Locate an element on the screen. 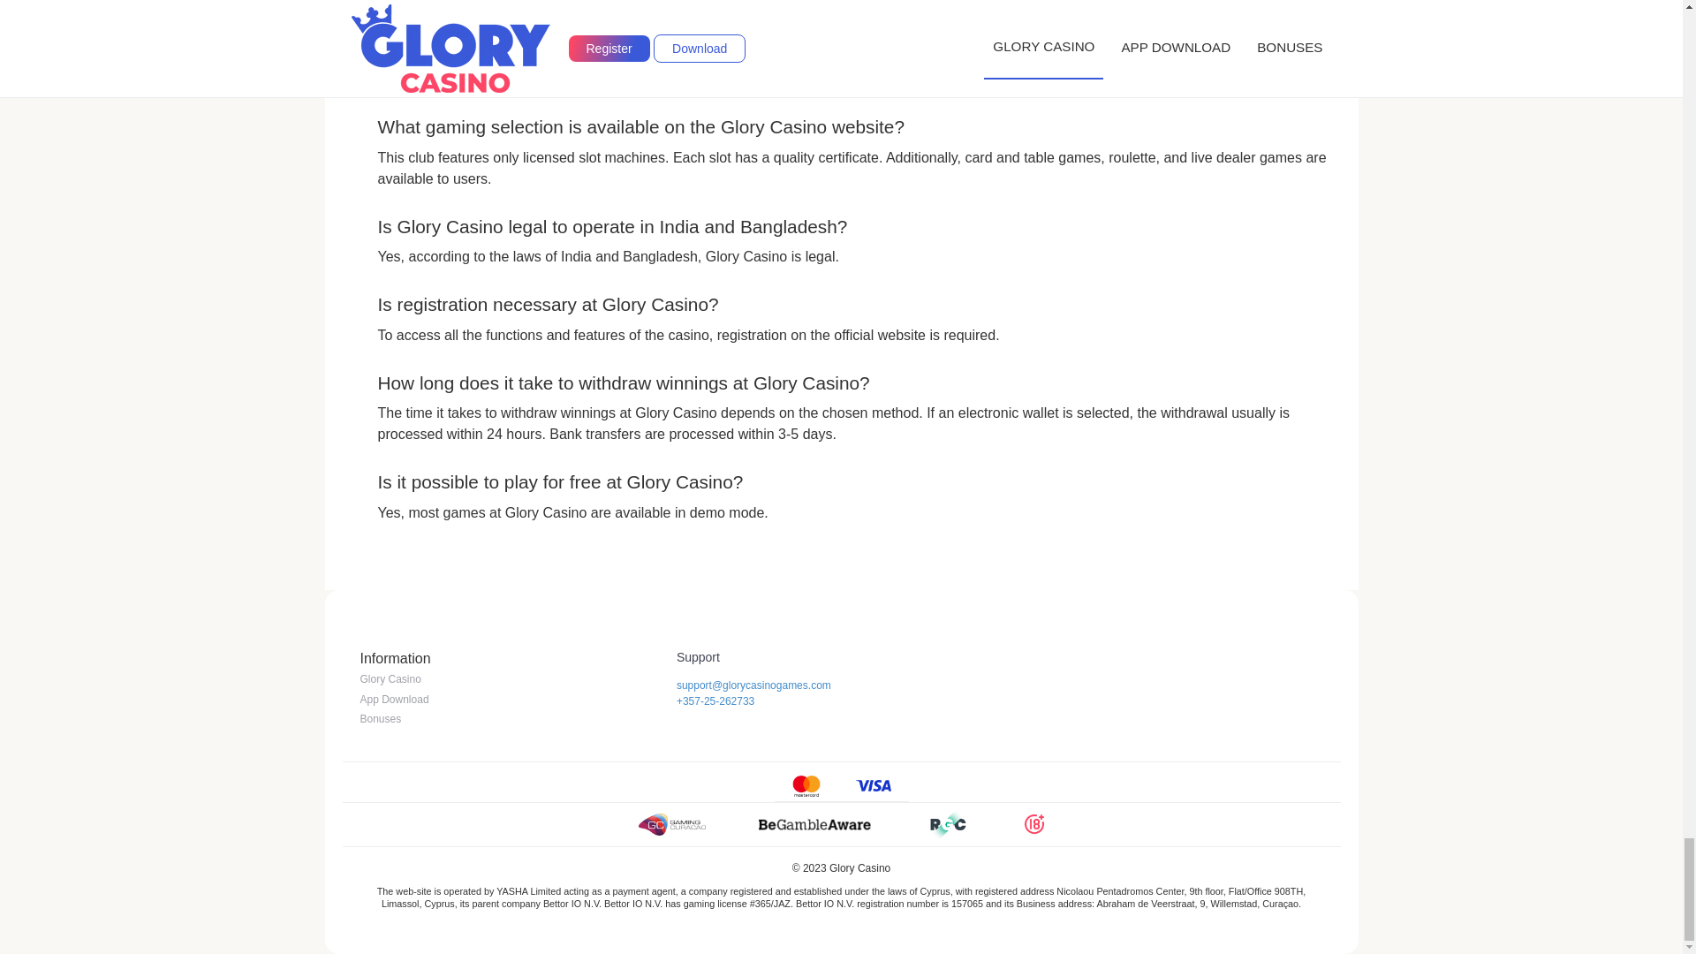 The image size is (1696, 954). App Download is located at coordinates (394, 700).